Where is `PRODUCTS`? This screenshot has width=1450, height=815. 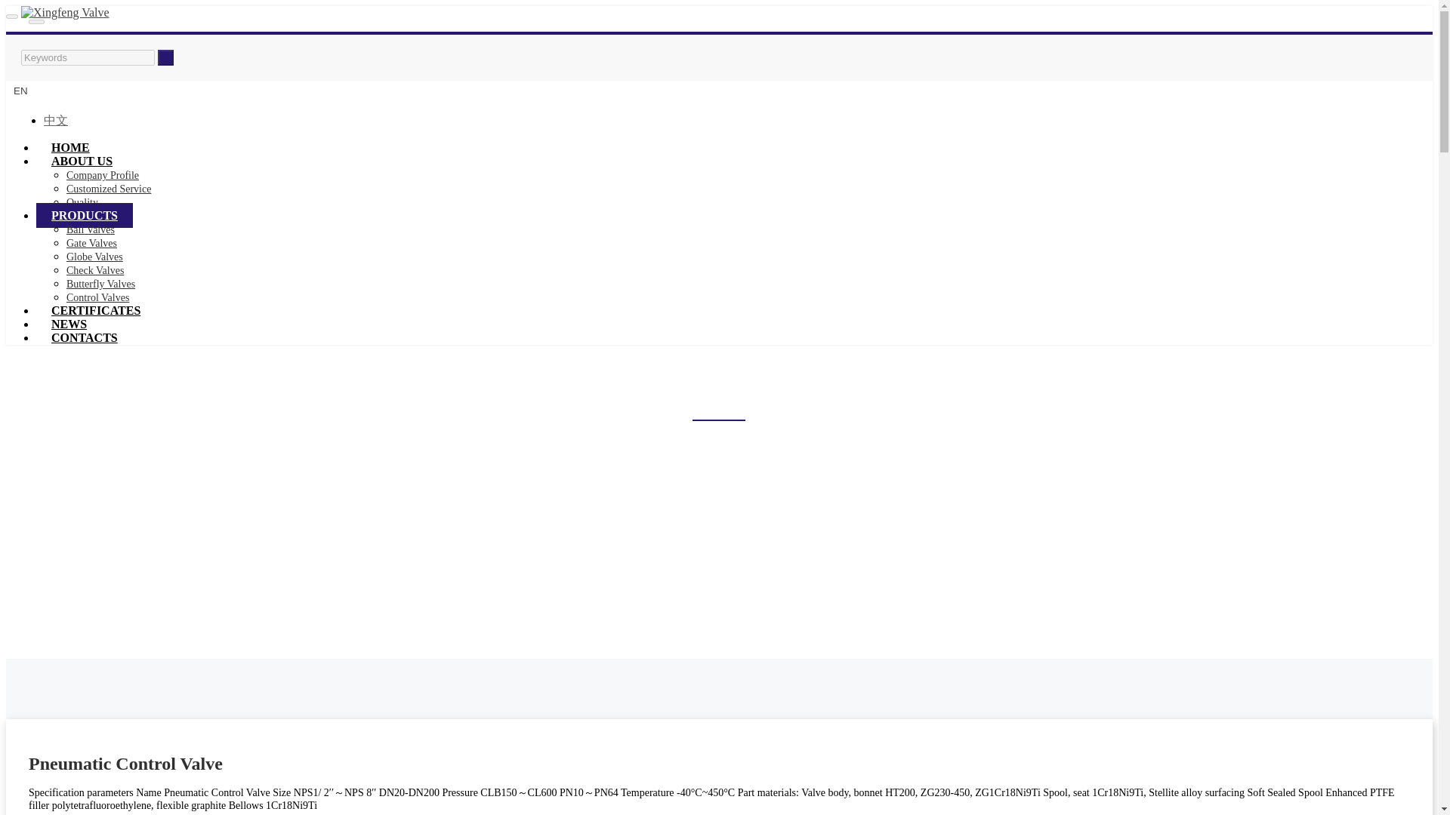 PRODUCTS is located at coordinates (85, 215).